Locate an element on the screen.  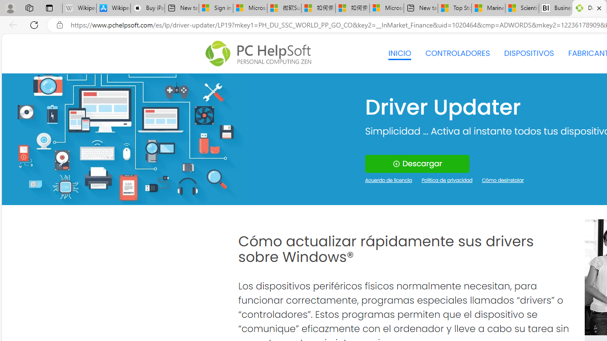
Generic is located at coordinates (125, 139).